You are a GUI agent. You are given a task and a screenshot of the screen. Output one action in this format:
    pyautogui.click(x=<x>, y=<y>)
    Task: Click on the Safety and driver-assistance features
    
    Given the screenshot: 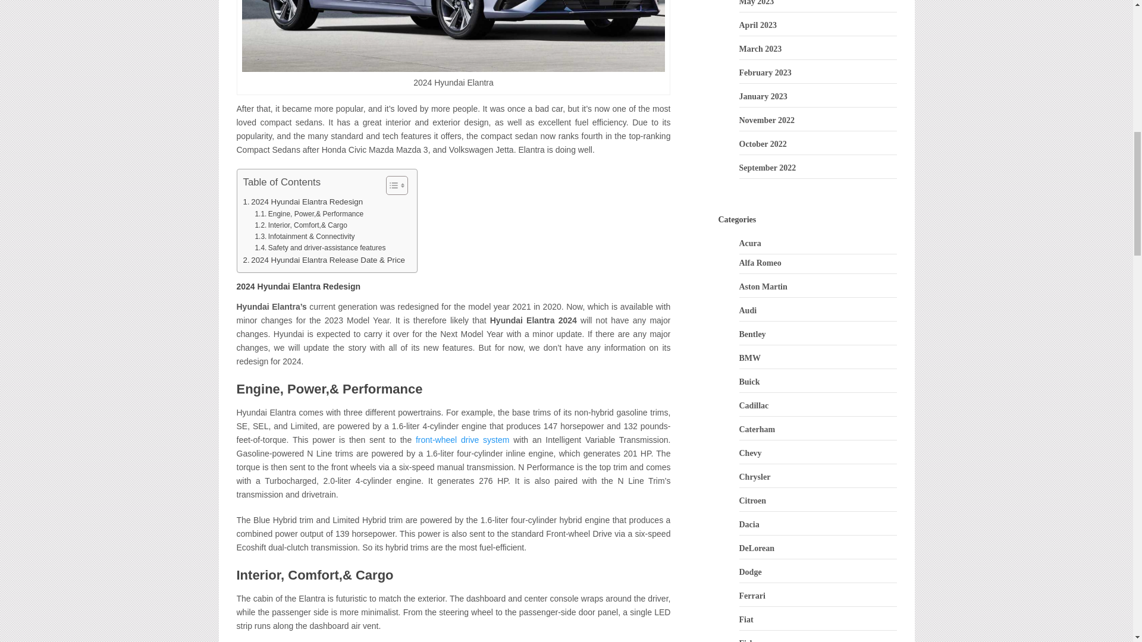 What is the action you would take?
    pyautogui.click(x=320, y=248)
    